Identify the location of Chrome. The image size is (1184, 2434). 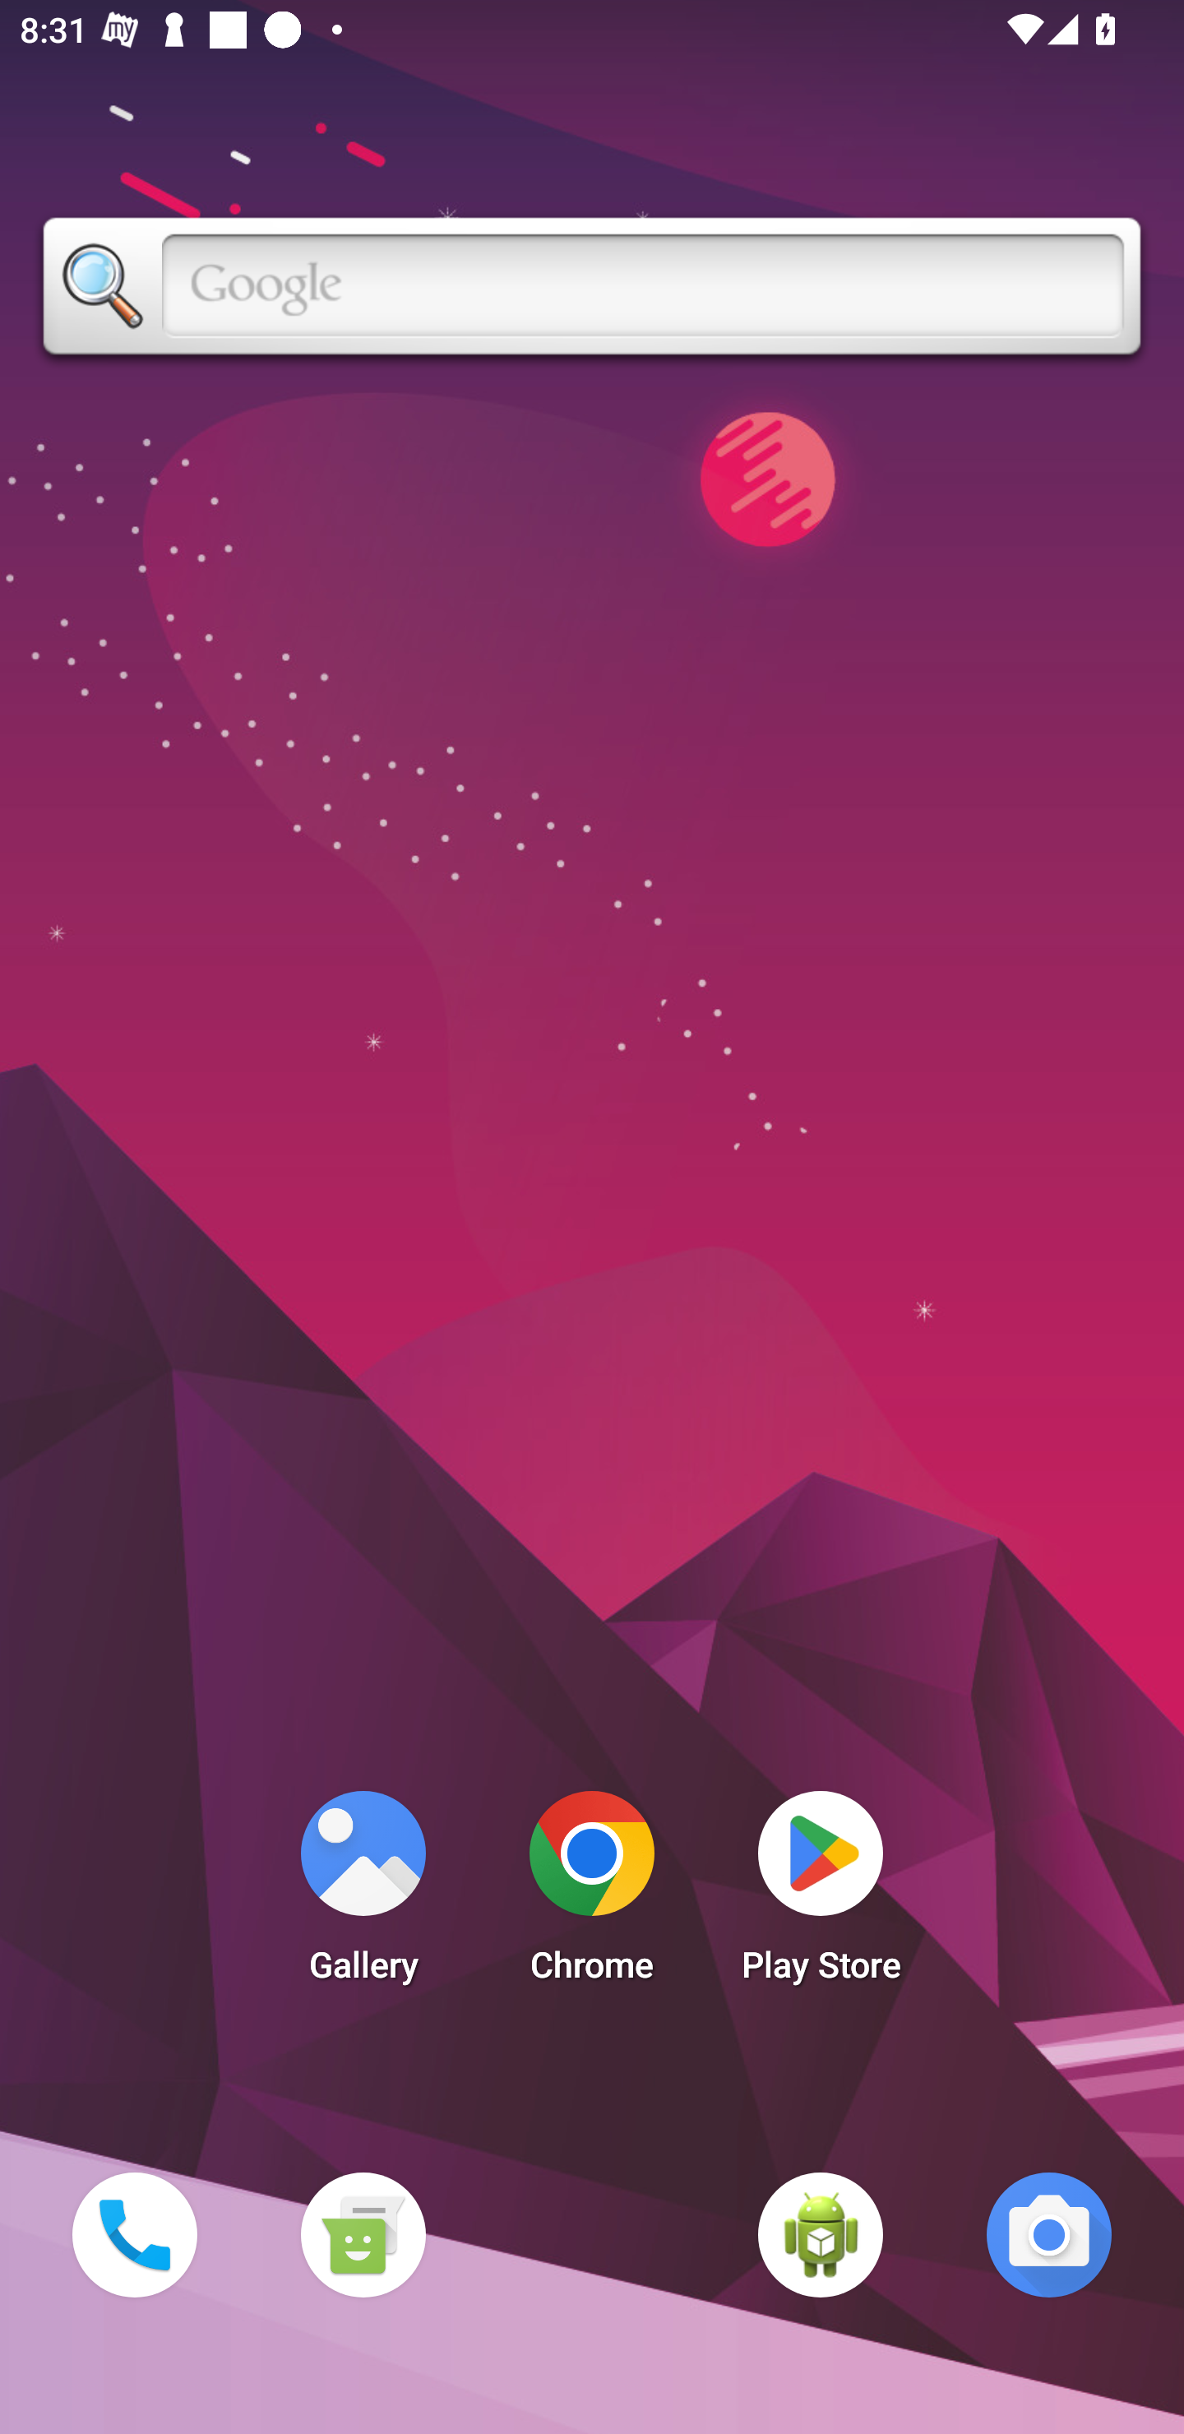
(592, 1895).